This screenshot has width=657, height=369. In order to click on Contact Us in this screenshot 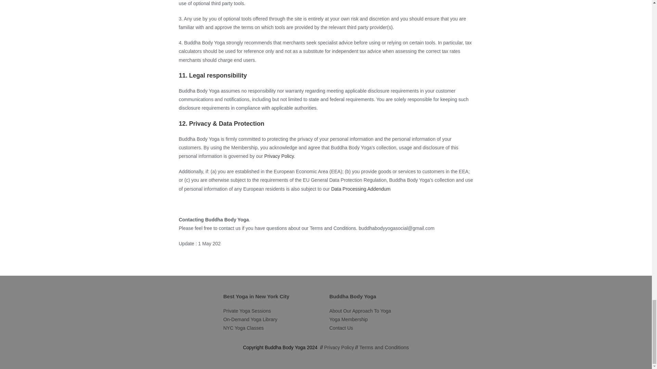, I will do `click(341, 328)`.